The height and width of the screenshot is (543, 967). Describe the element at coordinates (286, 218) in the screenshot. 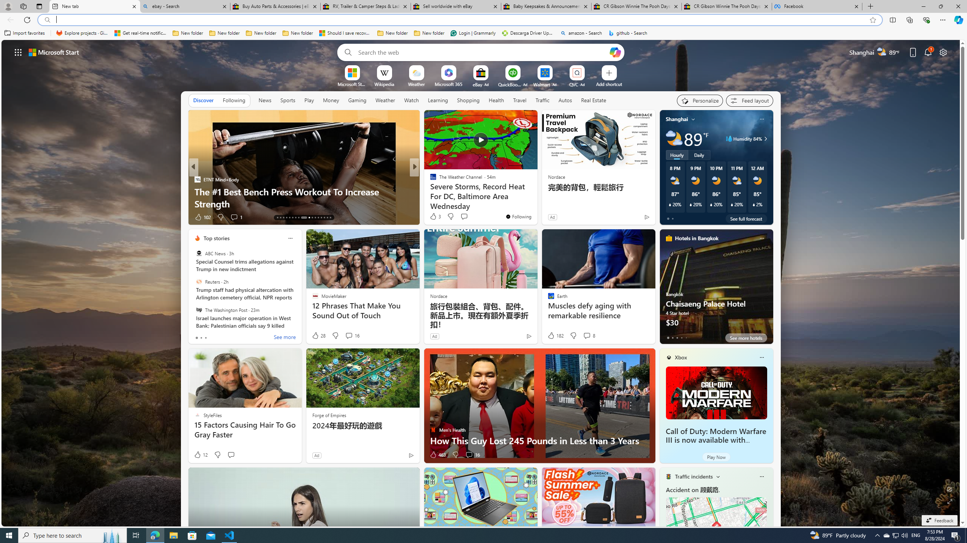

I see `AutomationID: tab-16` at that location.